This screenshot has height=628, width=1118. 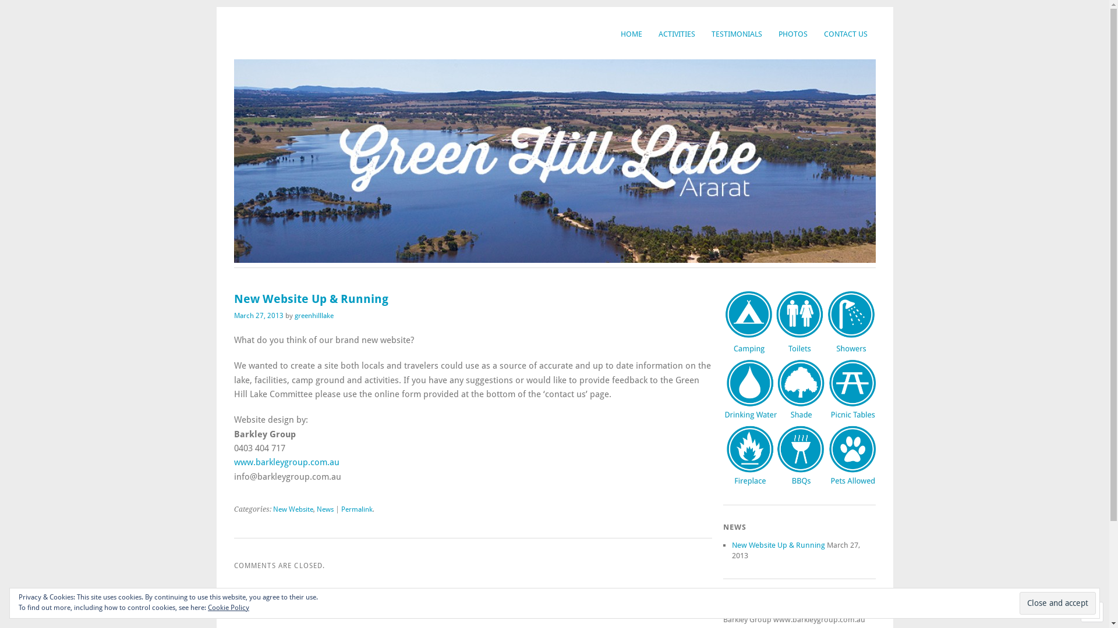 What do you see at coordinates (292, 505) in the screenshot?
I see `New Website` at bounding box center [292, 505].